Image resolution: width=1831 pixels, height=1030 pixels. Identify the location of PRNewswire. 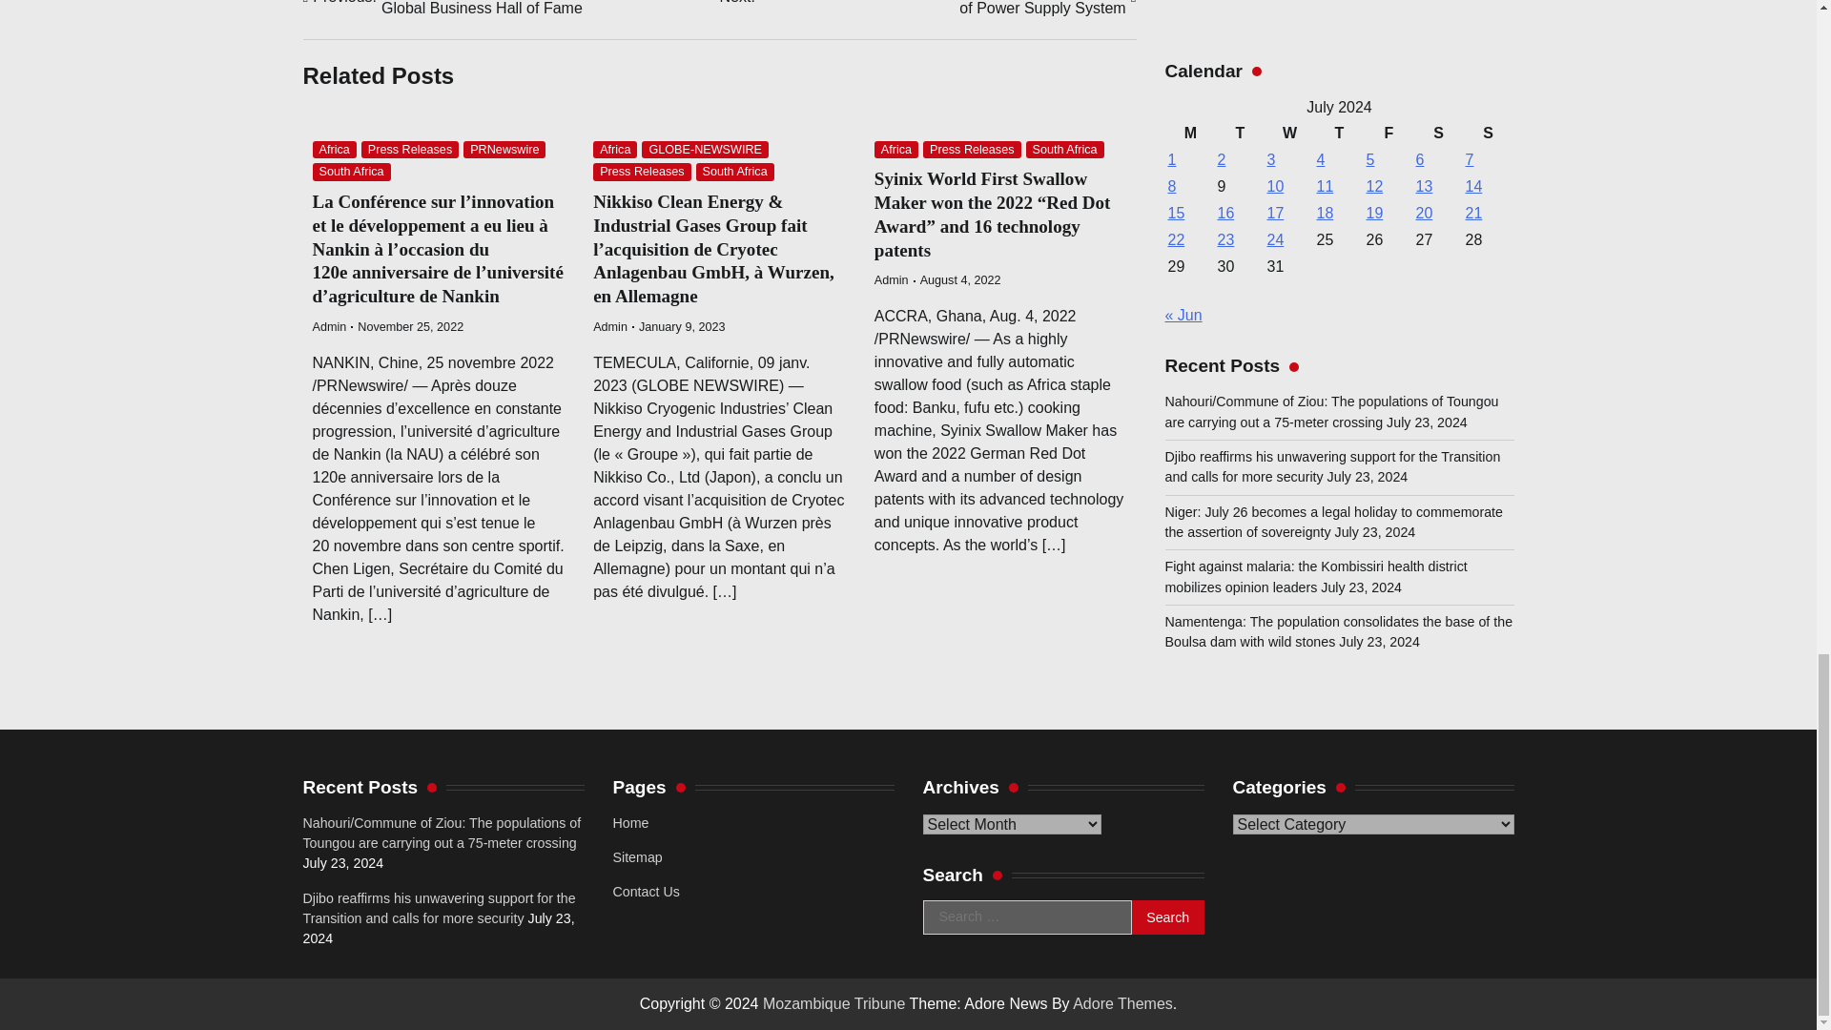
(504, 150).